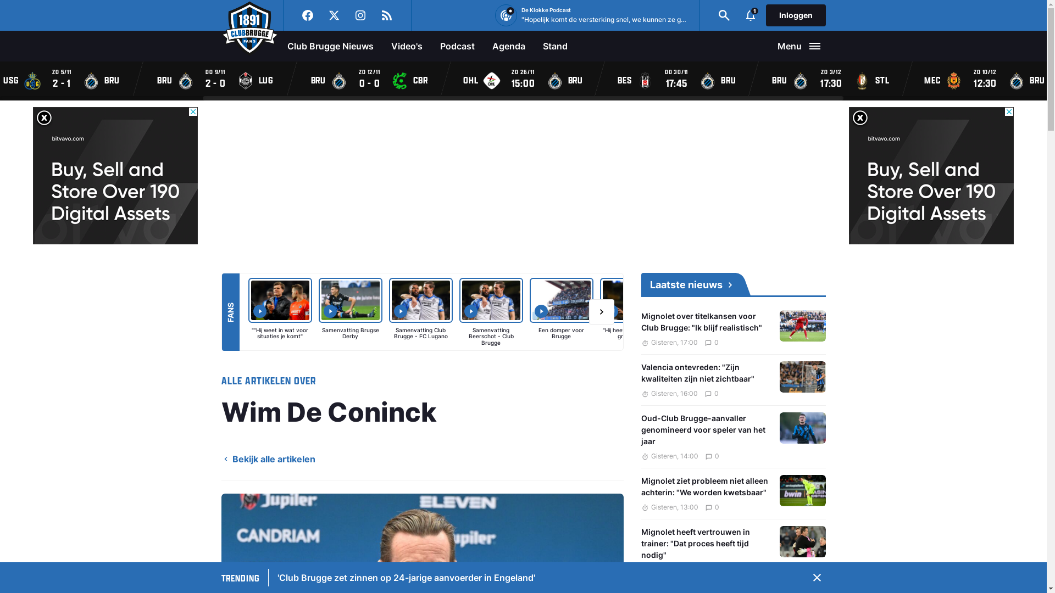 This screenshot has height=593, width=1055. Describe the element at coordinates (733, 286) in the screenshot. I see `Laatste nieuws` at that location.